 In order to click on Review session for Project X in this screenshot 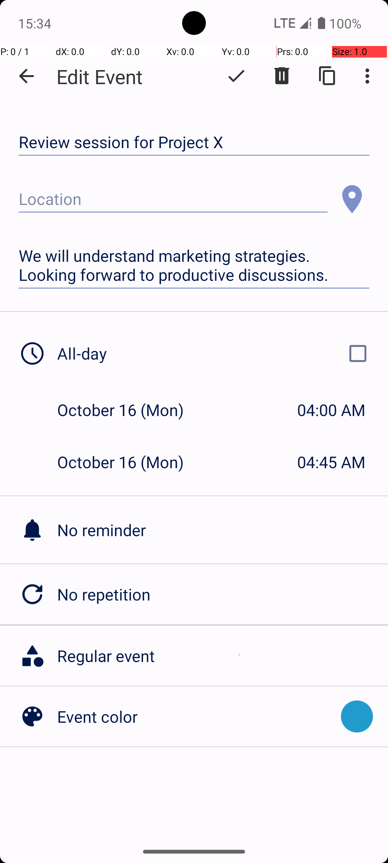, I will do `click(194, 142)`.